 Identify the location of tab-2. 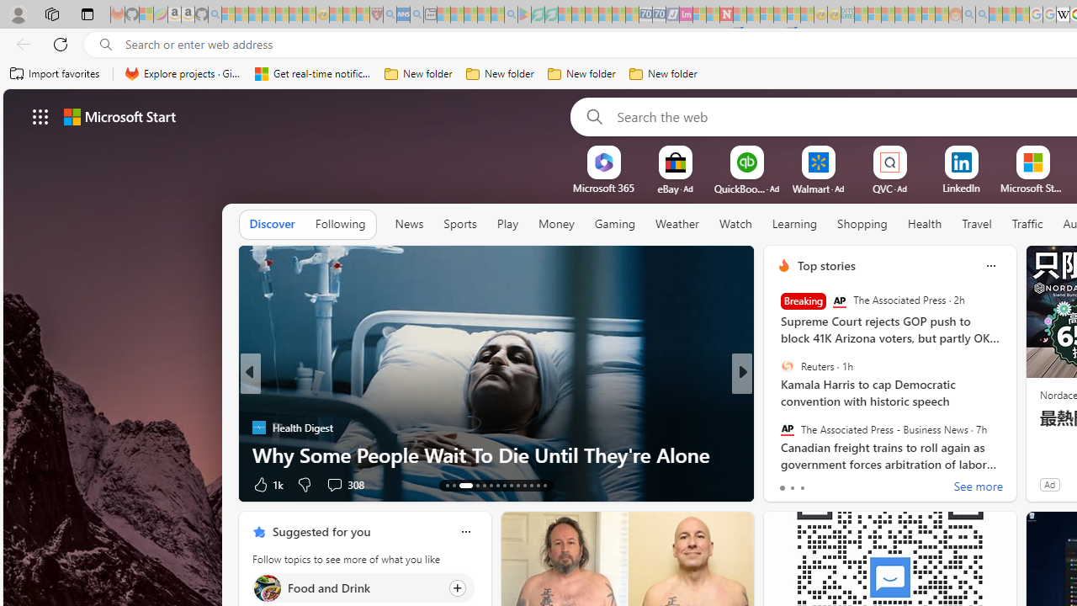
(803, 488).